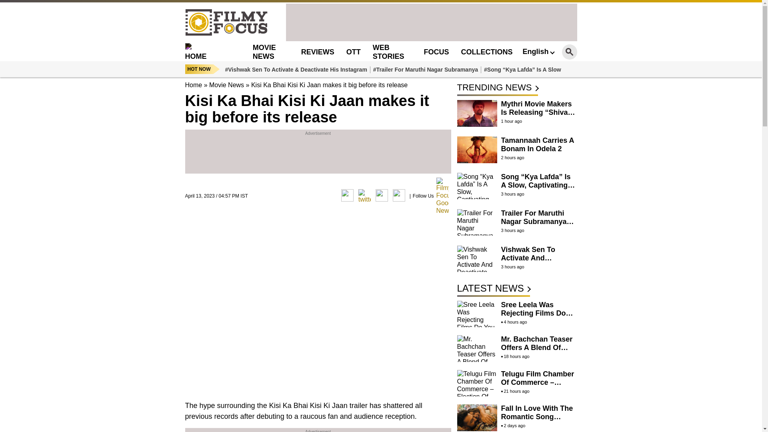 Image resolution: width=768 pixels, height=432 pixels. I want to click on English, so click(538, 51).